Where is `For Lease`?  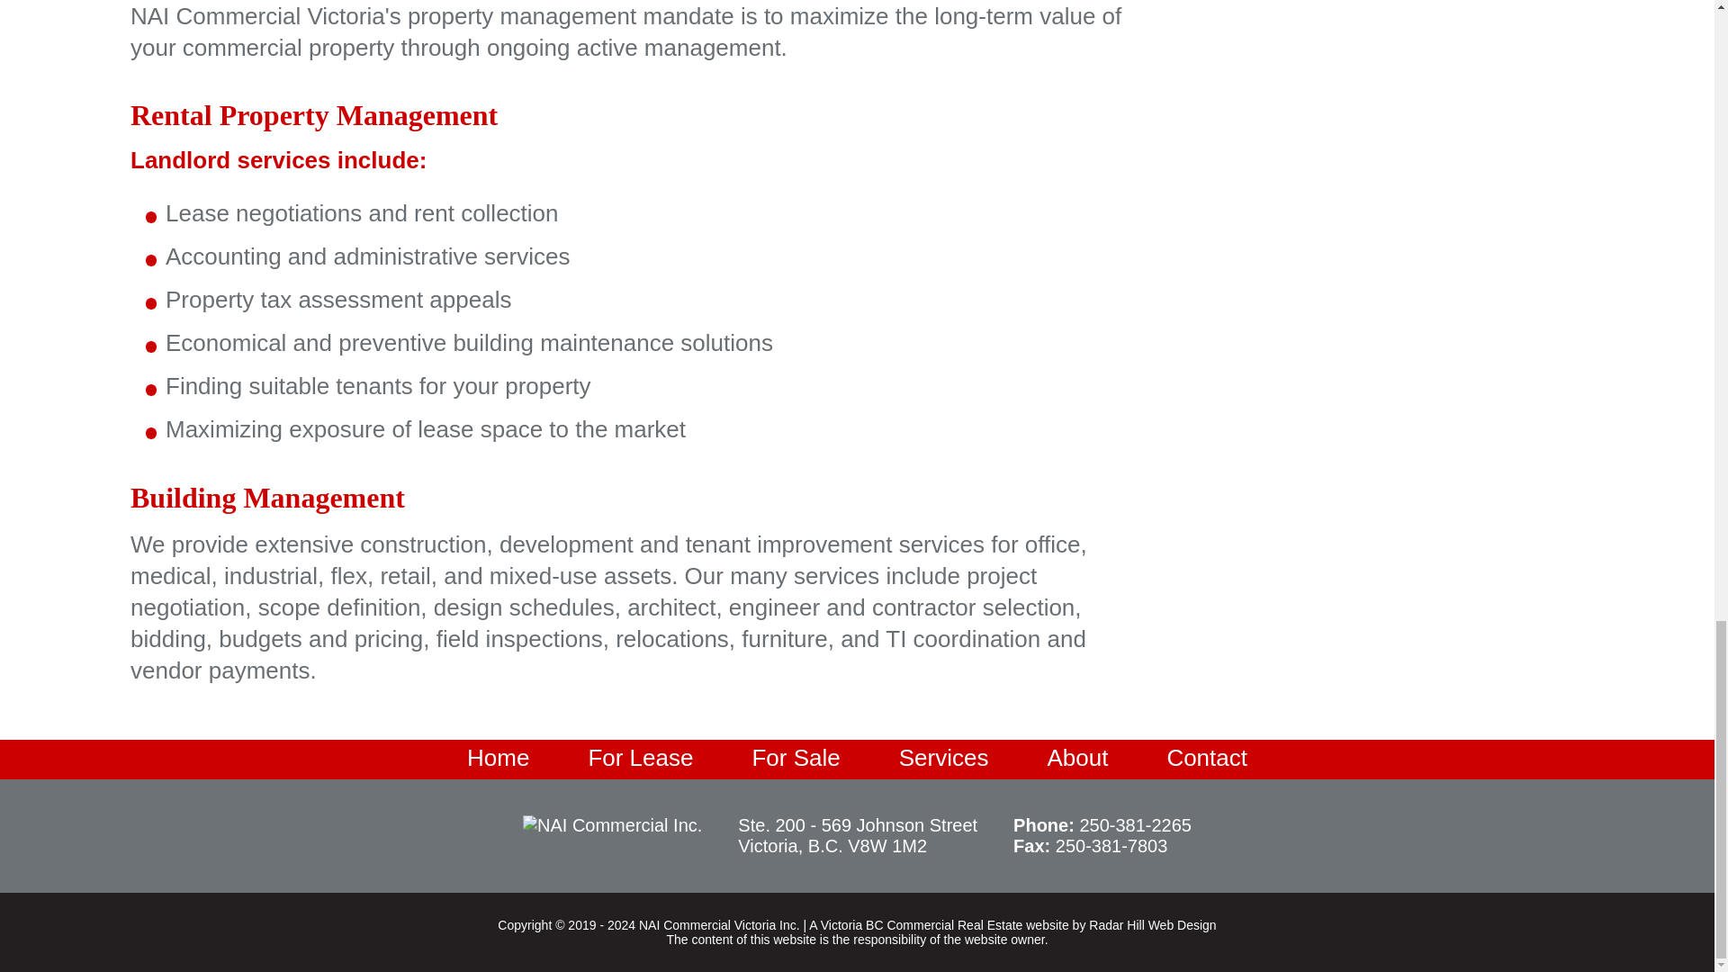 For Lease is located at coordinates (640, 756).